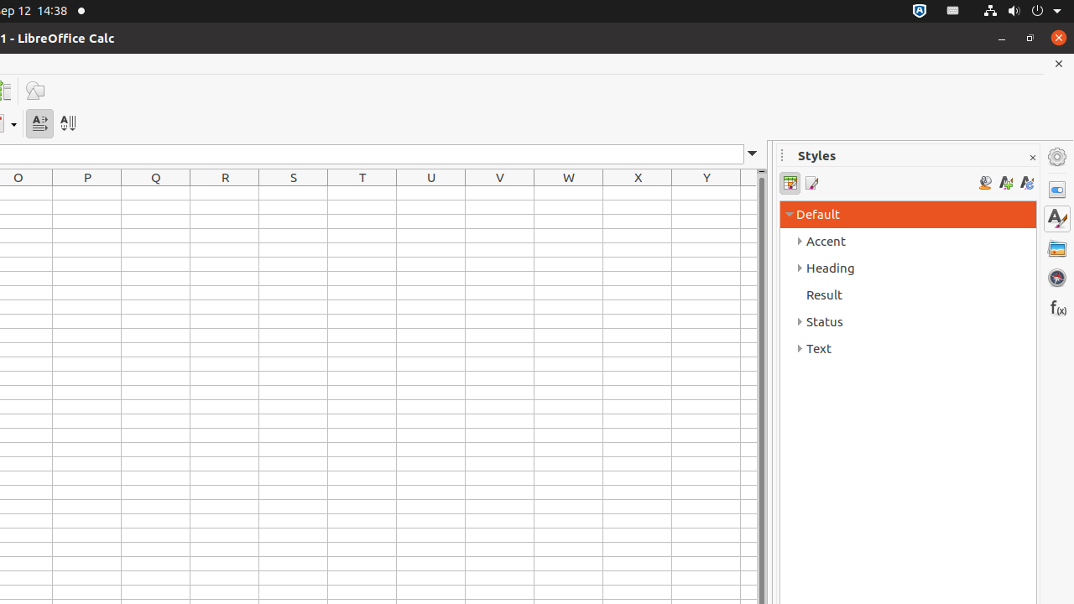 This screenshot has width=1074, height=604. What do you see at coordinates (569, 193) in the screenshot?
I see `W1` at bounding box center [569, 193].